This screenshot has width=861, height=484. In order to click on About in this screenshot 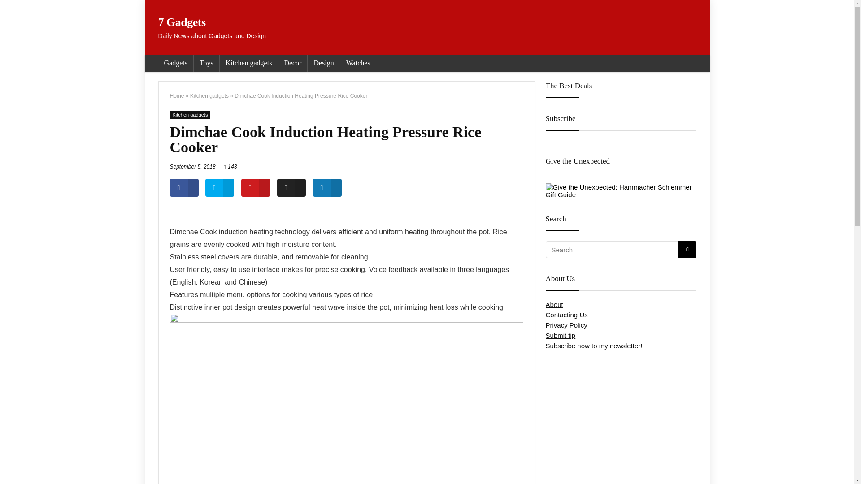, I will do `click(554, 304)`.